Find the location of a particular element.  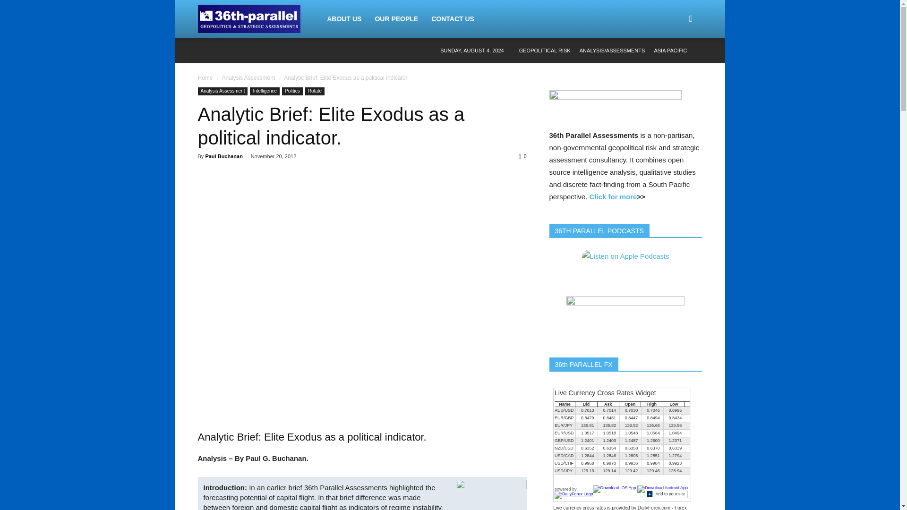

OUR PEOPLE is located at coordinates (396, 19).